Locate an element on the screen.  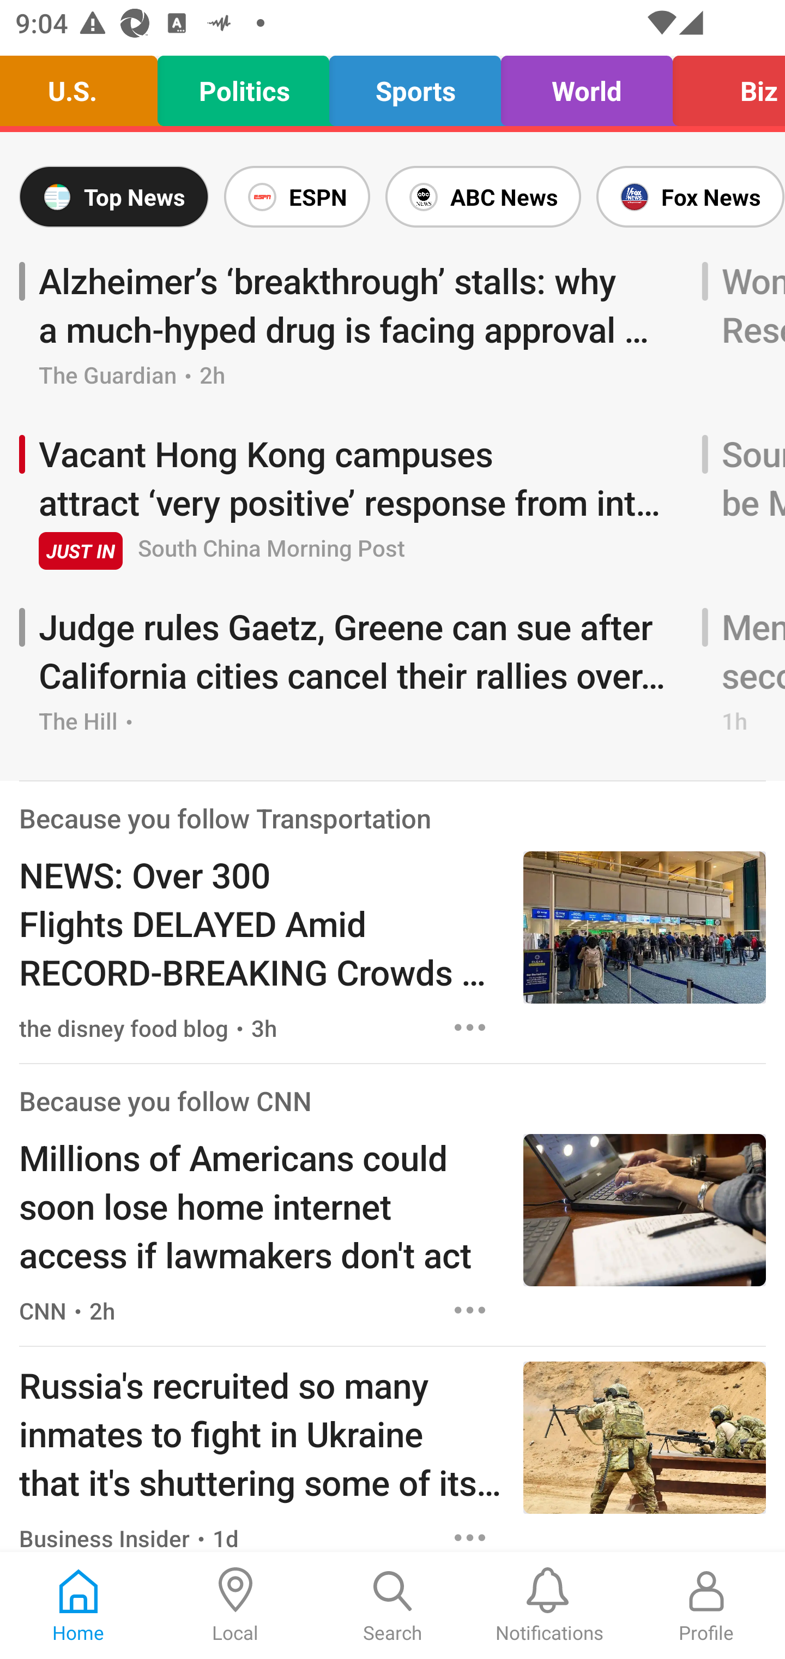
U.S. is located at coordinates (84, 86).